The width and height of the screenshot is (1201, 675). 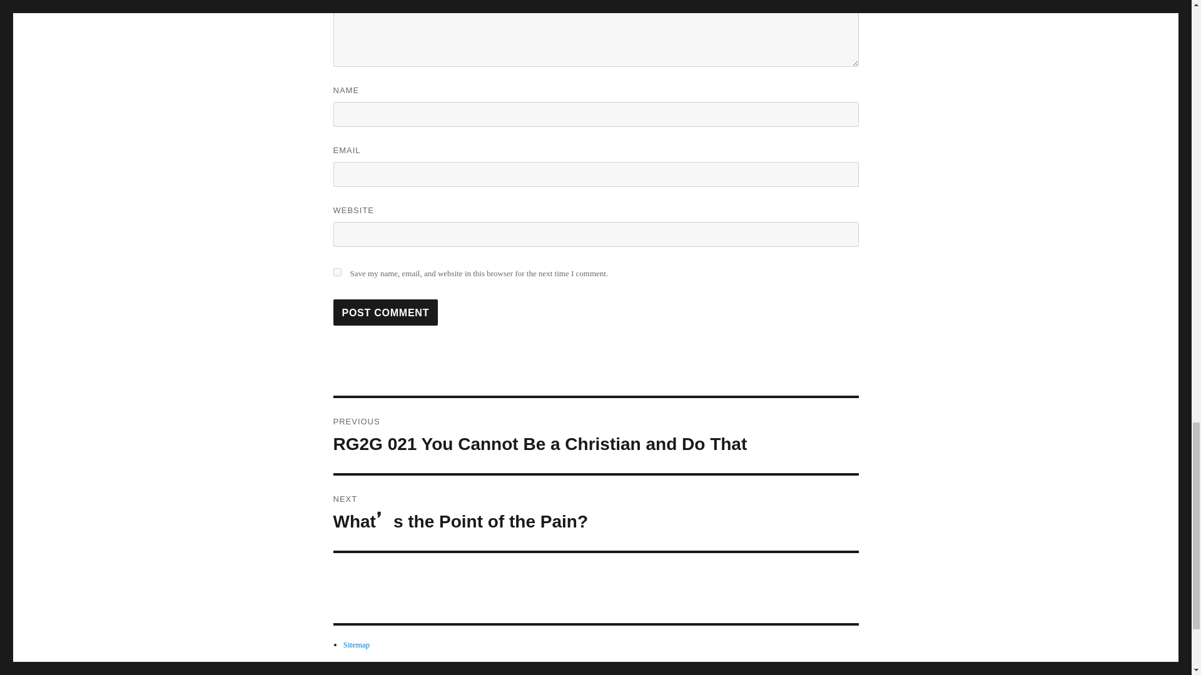 What do you see at coordinates (337, 271) in the screenshot?
I see `yes` at bounding box center [337, 271].